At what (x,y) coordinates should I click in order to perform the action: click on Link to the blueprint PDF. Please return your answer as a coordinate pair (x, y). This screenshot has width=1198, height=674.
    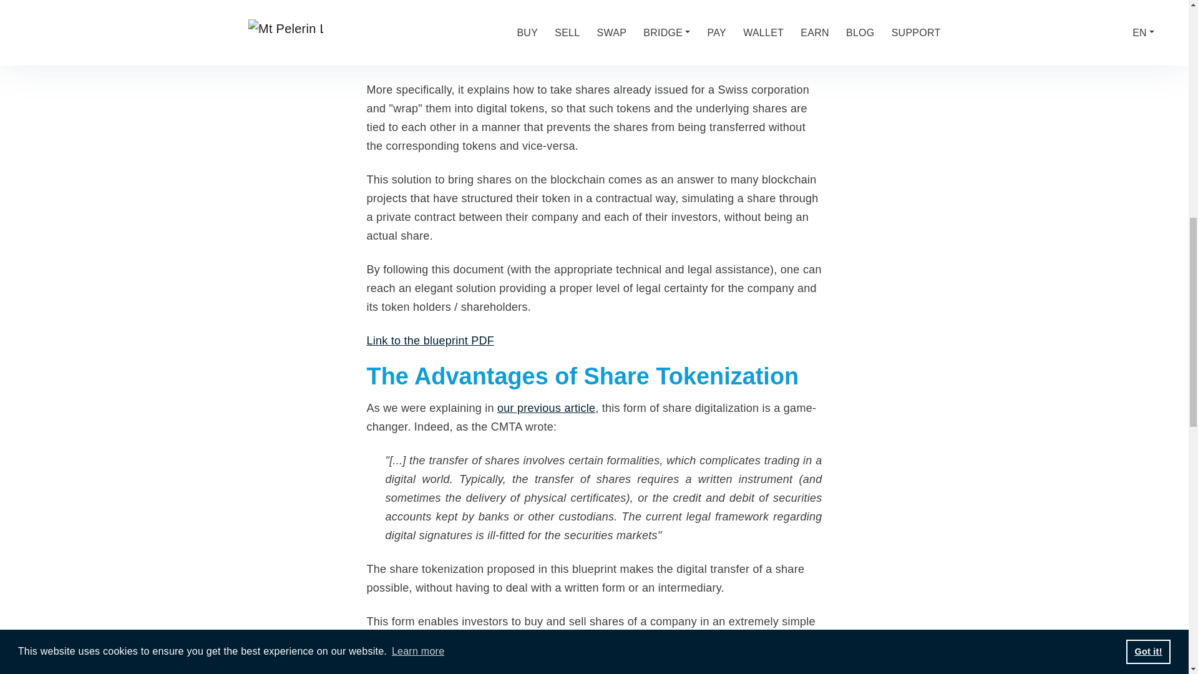
    Looking at the image, I should click on (431, 341).